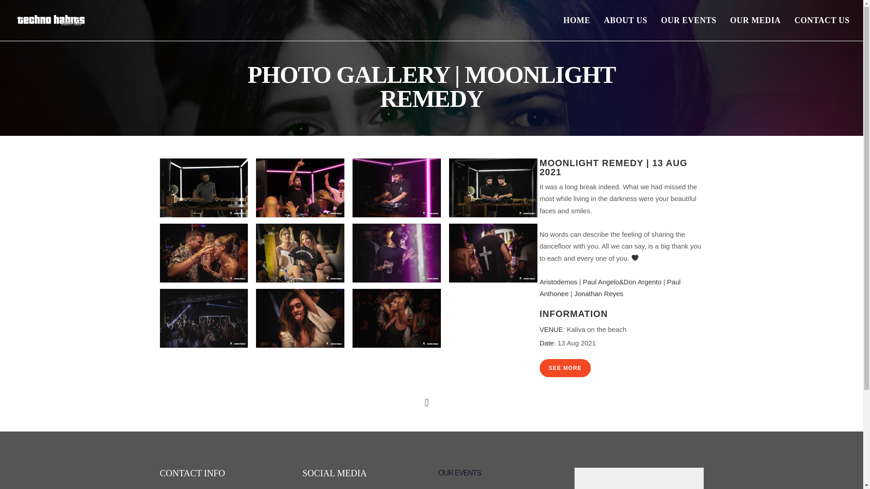 This screenshot has width=870, height=489. I want to click on mr3, so click(396, 187).